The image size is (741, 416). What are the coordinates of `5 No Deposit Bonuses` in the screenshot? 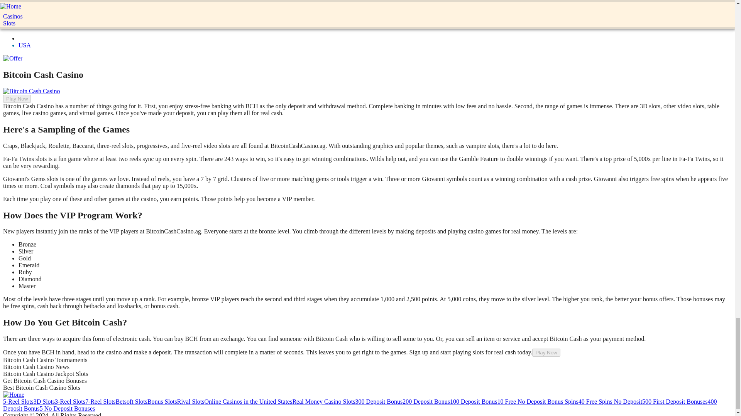 It's located at (68, 408).